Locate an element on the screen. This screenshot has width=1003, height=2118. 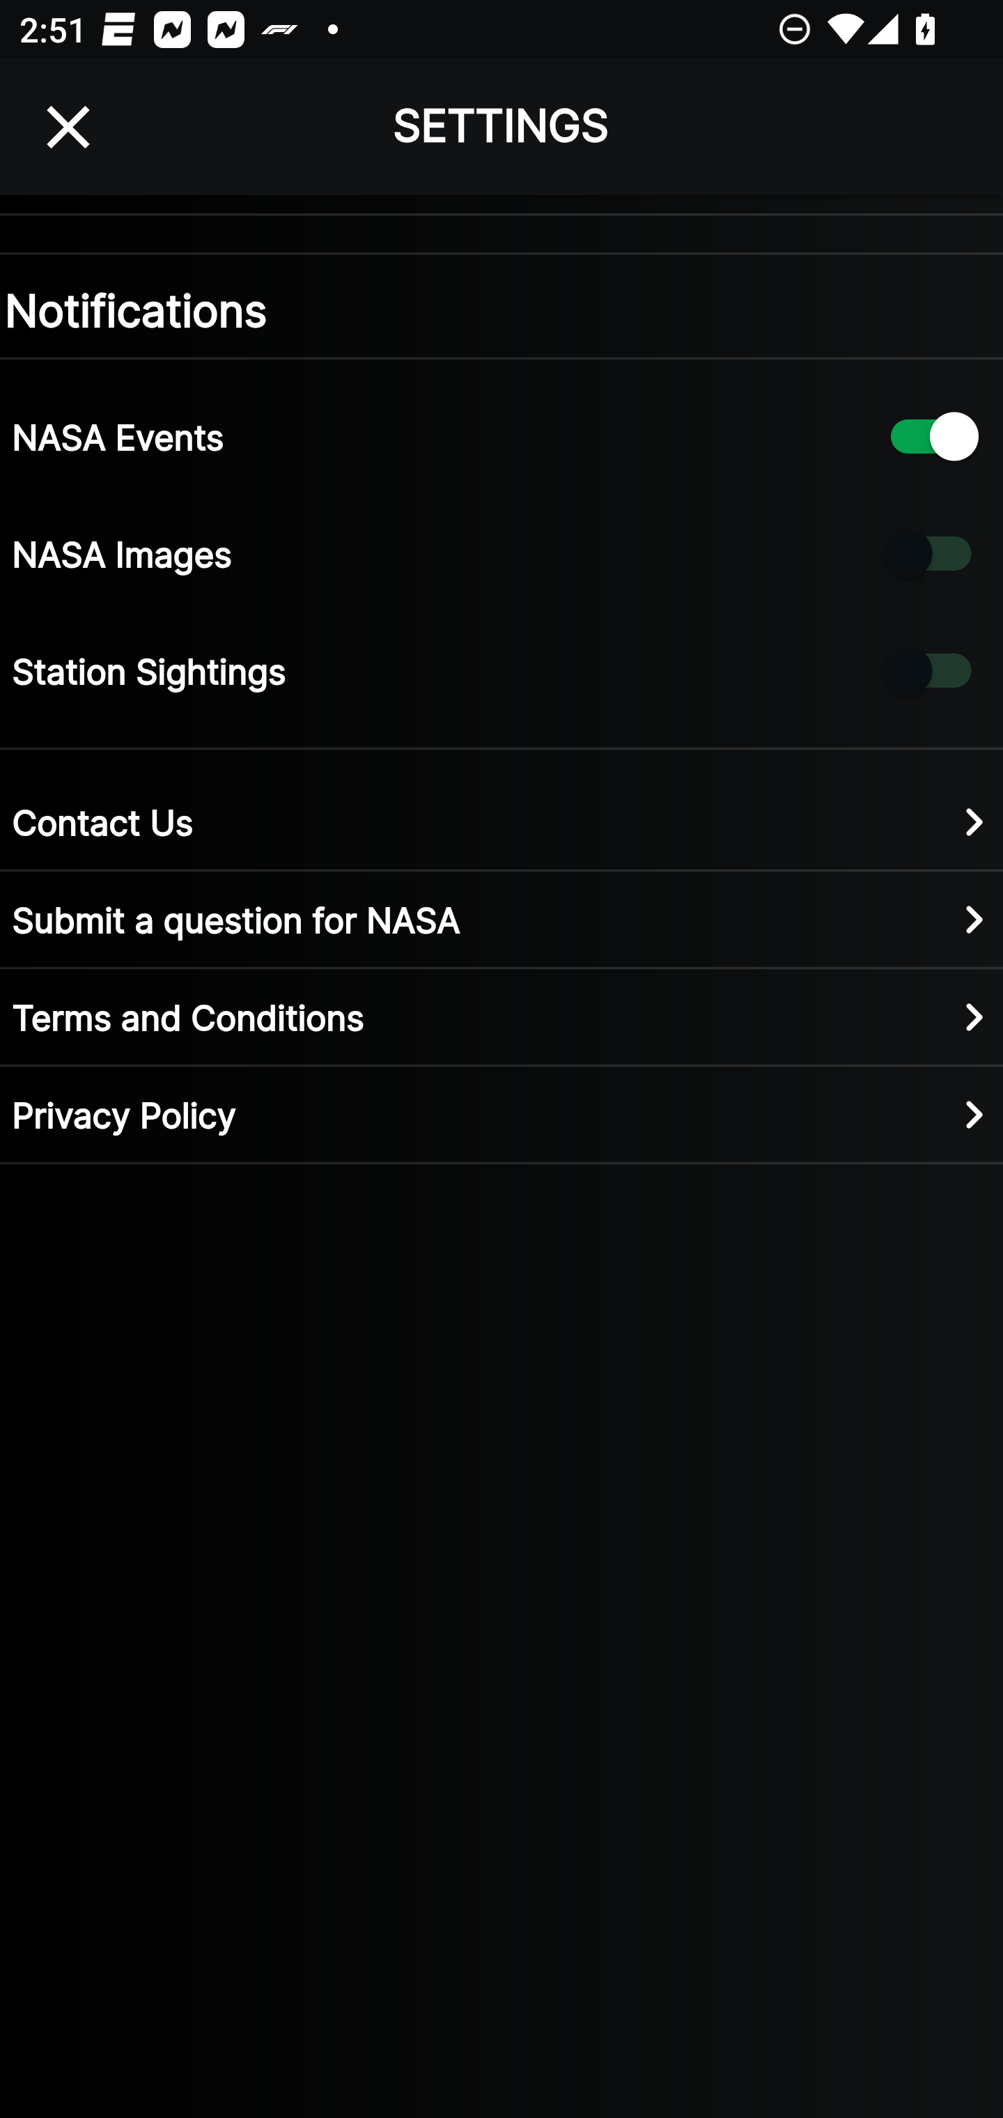
Privacy Policy is located at coordinates (501, 1113).